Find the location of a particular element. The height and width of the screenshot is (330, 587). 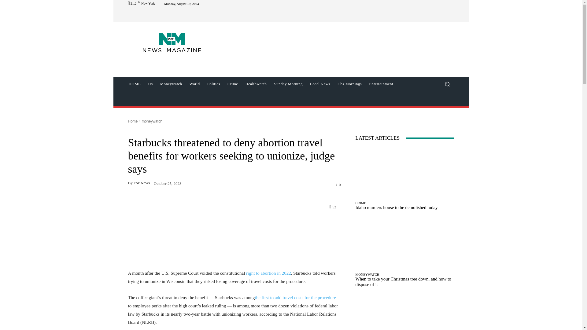

Home is located at coordinates (133, 121).